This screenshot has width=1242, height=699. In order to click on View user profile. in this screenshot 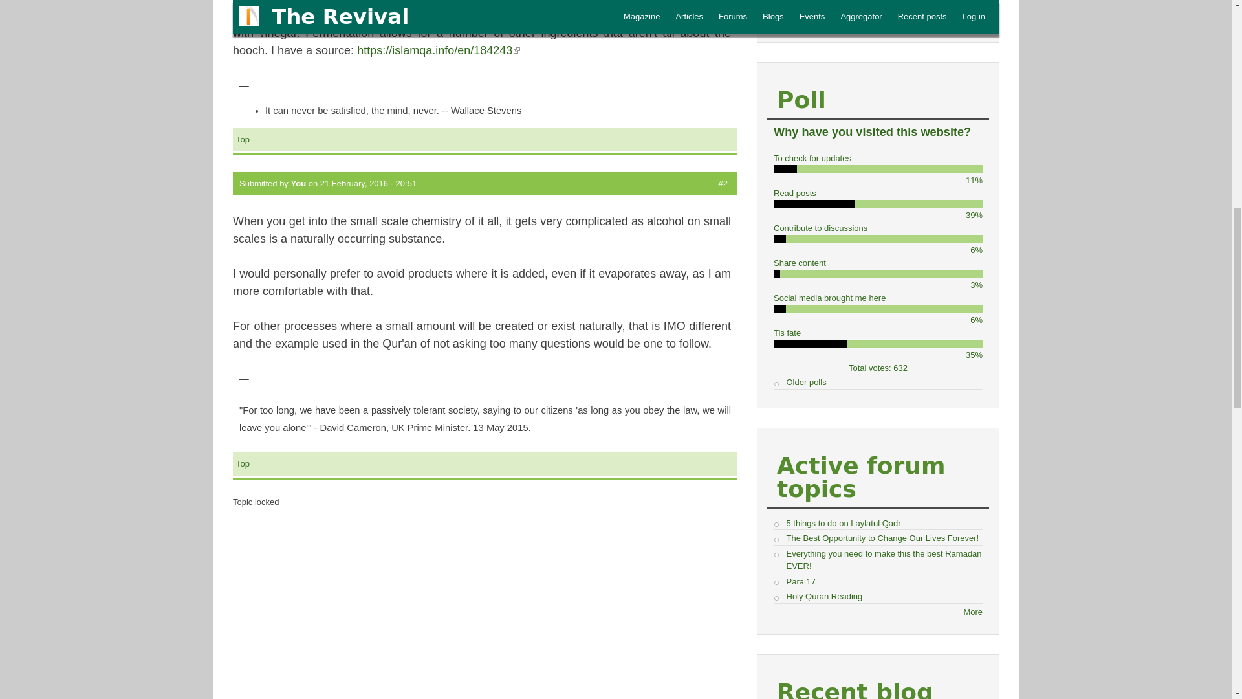, I will do `click(299, 183)`.